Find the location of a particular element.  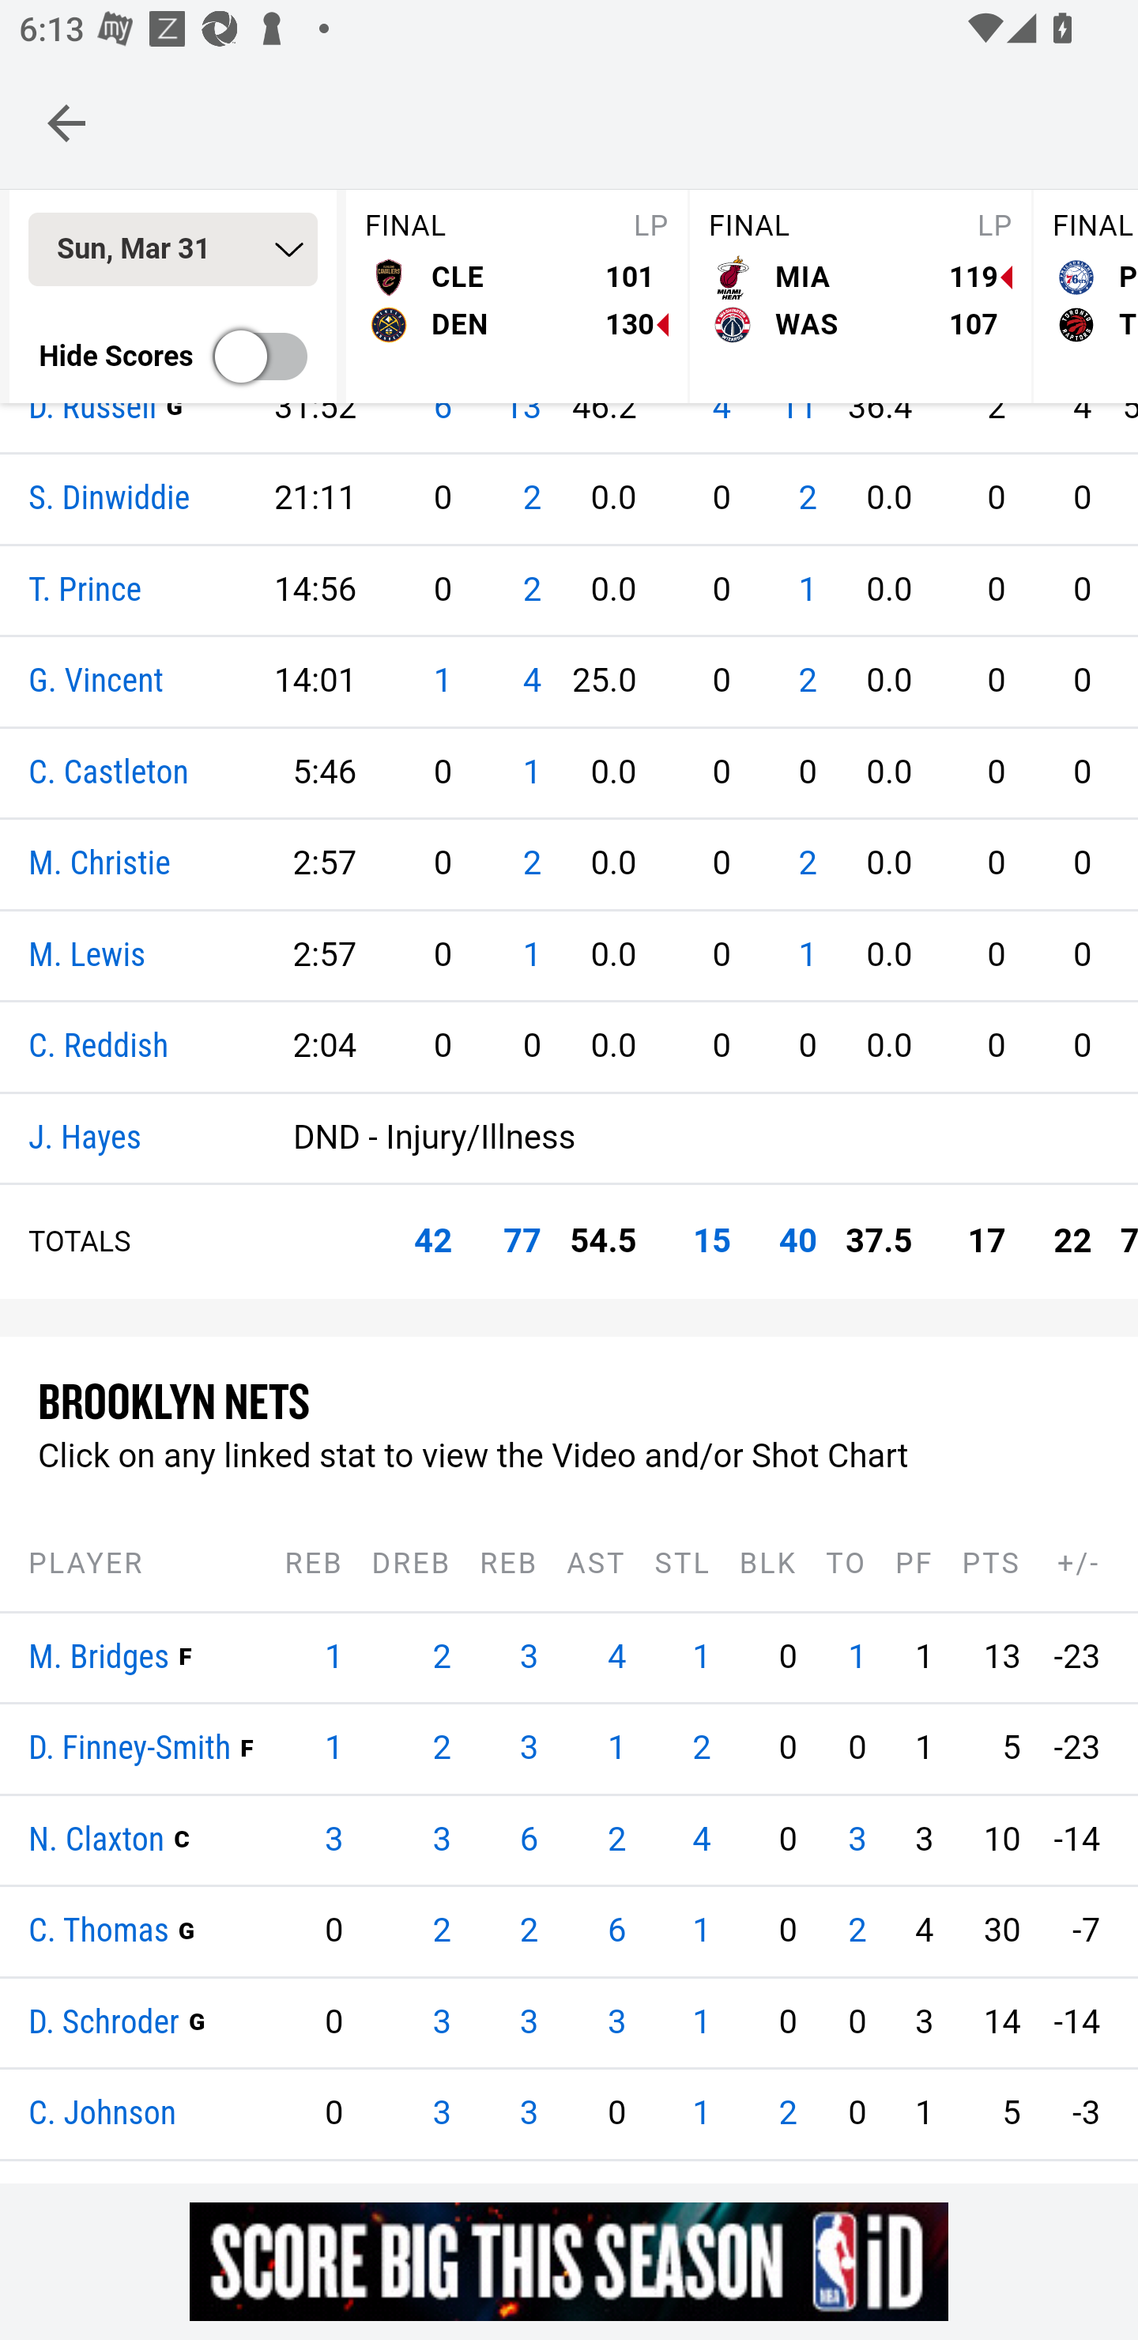

2 is located at coordinates (787, 2114).